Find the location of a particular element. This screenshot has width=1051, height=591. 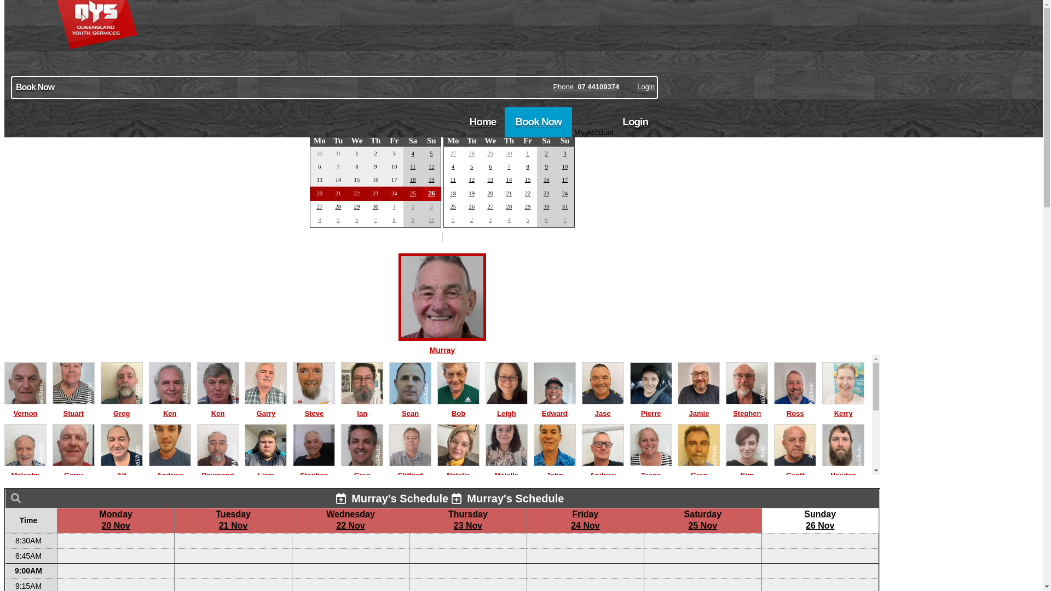

Reg
Manual/Auto is located at coordinates (218, 532).